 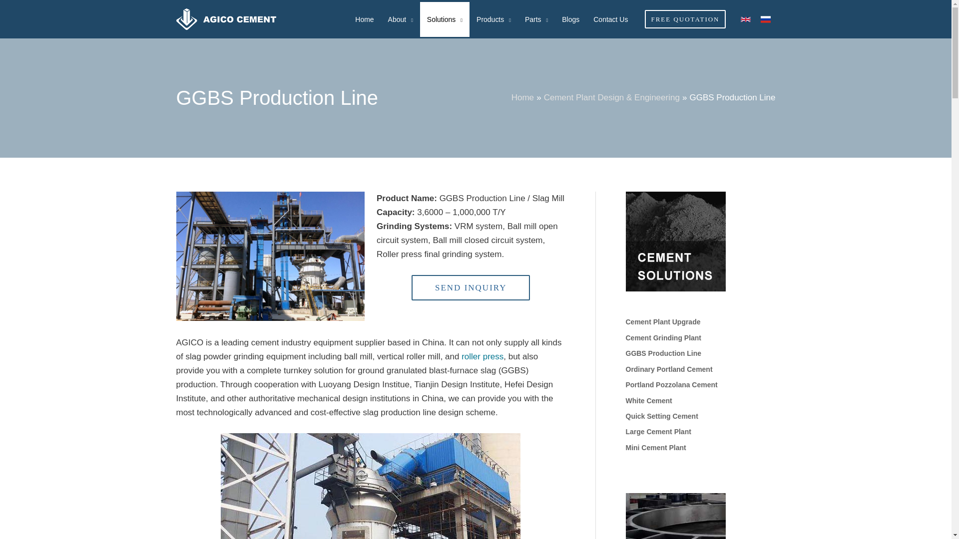 I want to click on Solutions, so click(x=445, y=19).